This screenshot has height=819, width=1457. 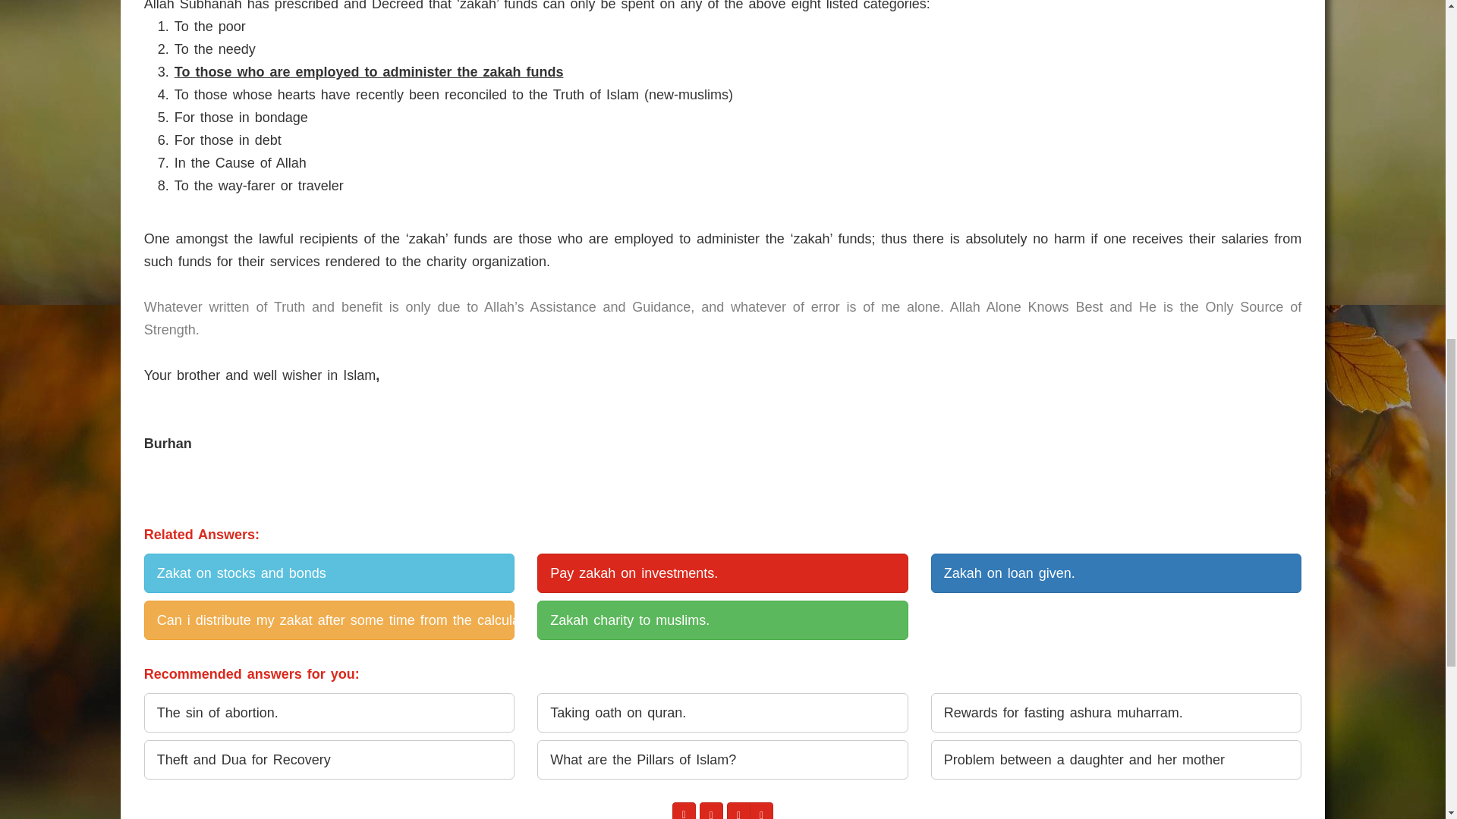 I want to click on Theft and Dua for Recovery, so click(x=329, y=760).